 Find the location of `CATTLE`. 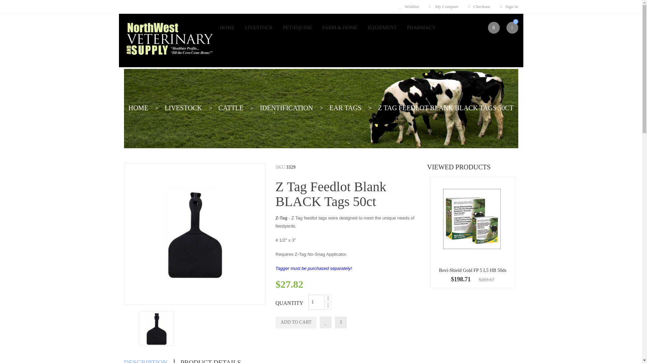

CATTLE is located at coordinates (216, 44).